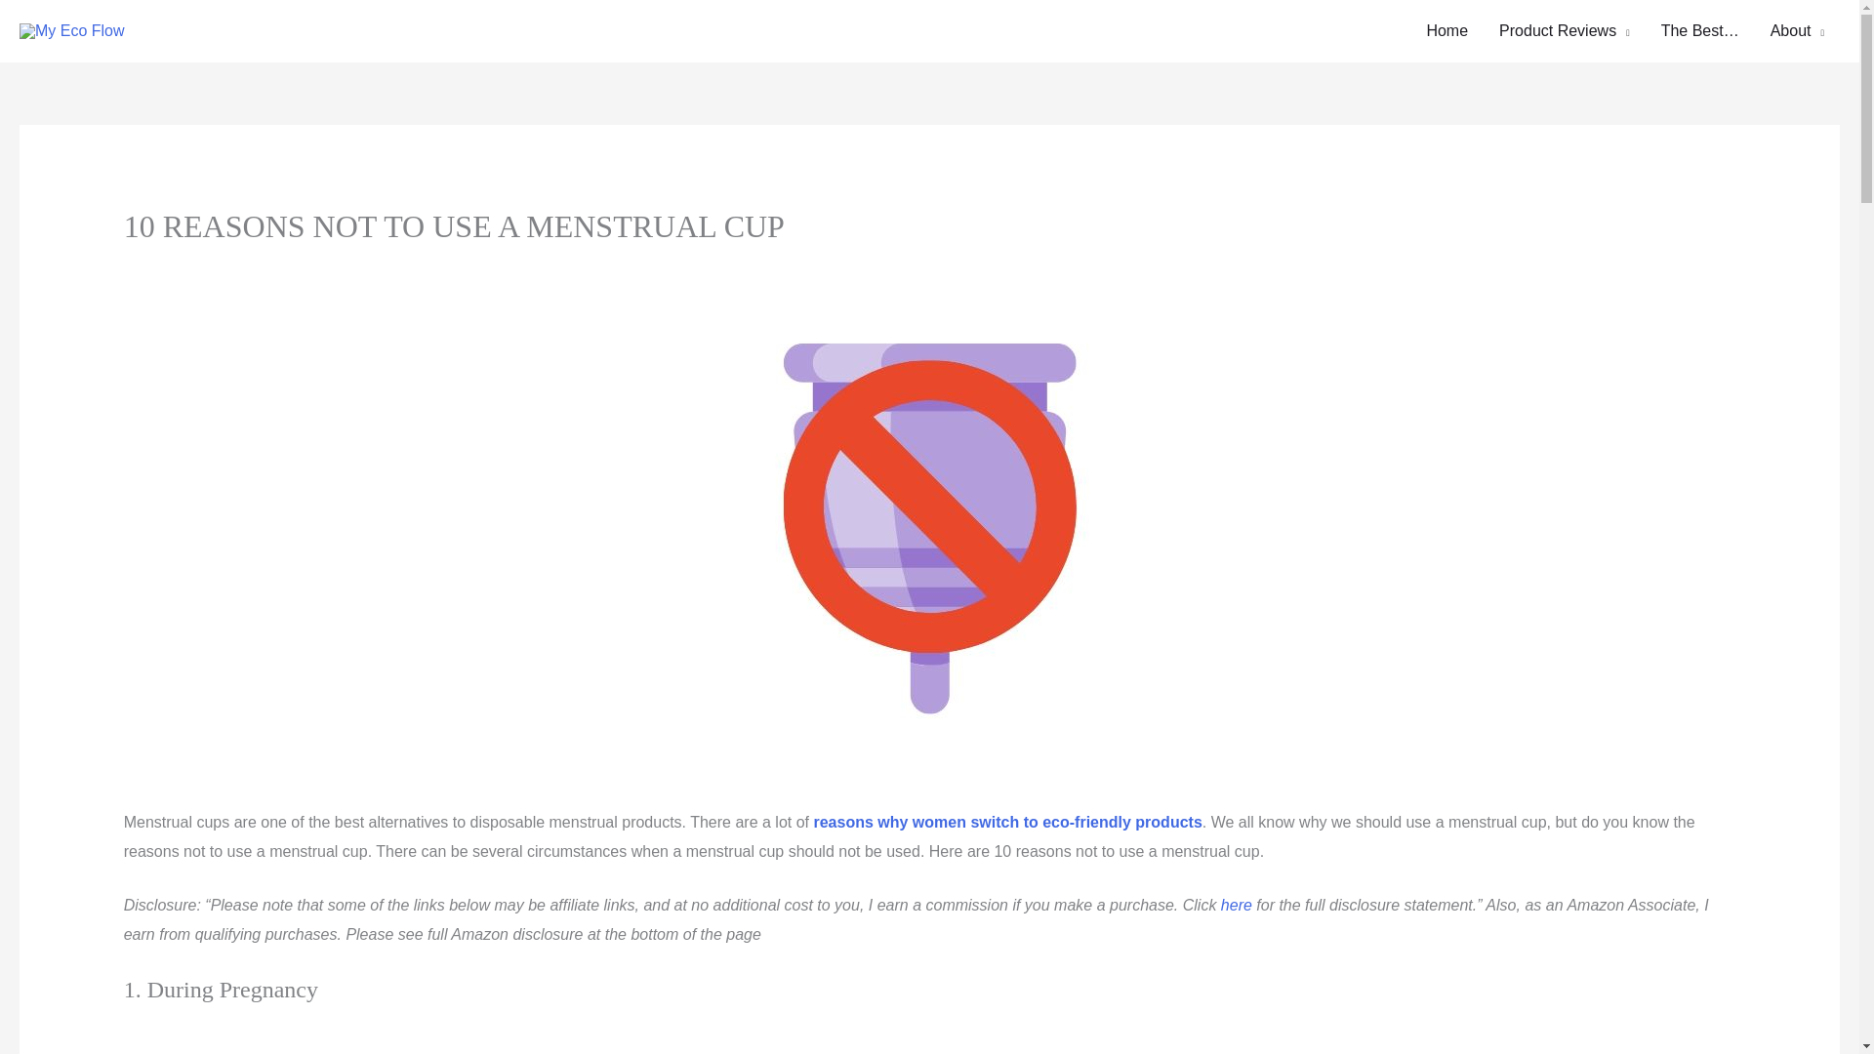 The width and height of the screenshot is (1874, 1054). What do you see at coordinates (1446, 31) in the screenshot?
I see `Home` at bounding box center [1446, 31].